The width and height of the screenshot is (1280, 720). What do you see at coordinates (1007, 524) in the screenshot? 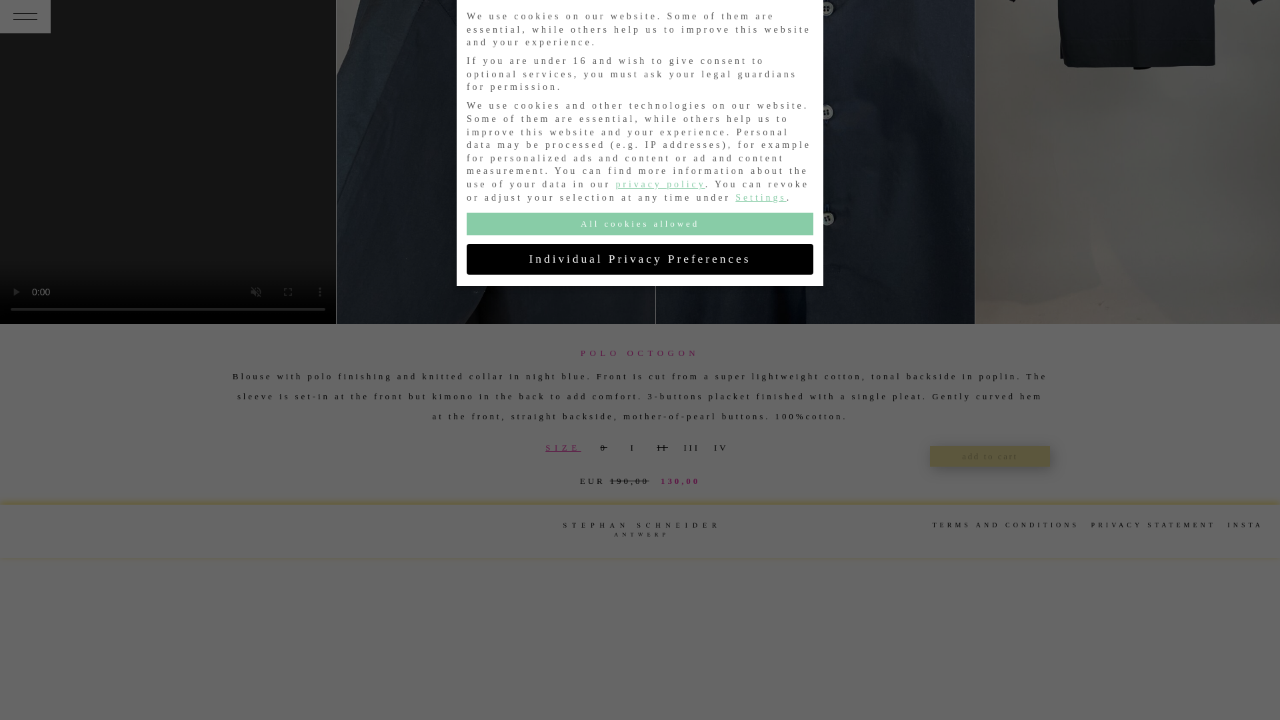
I see `TERMS AND CONDITIONS` at bounding box center [1007, 524].